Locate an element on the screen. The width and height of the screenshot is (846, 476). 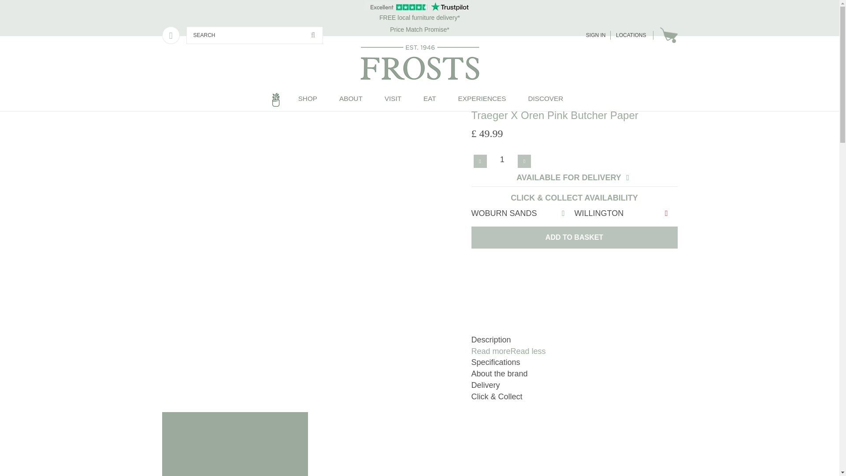
Go to the shopping trolley is located at coordinates (668, 35).